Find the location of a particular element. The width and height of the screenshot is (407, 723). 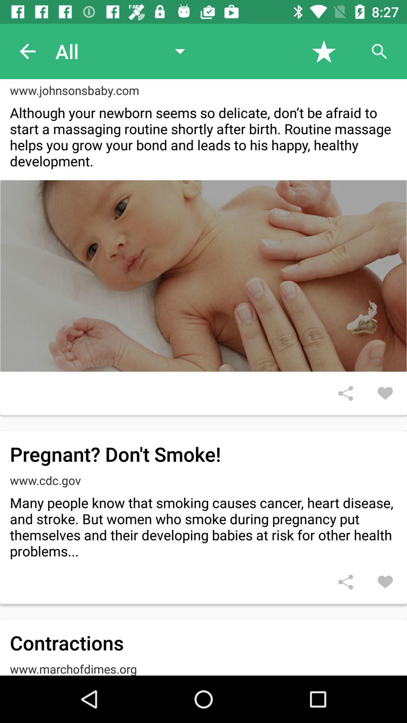

share option is located at coordinates (345, 393).